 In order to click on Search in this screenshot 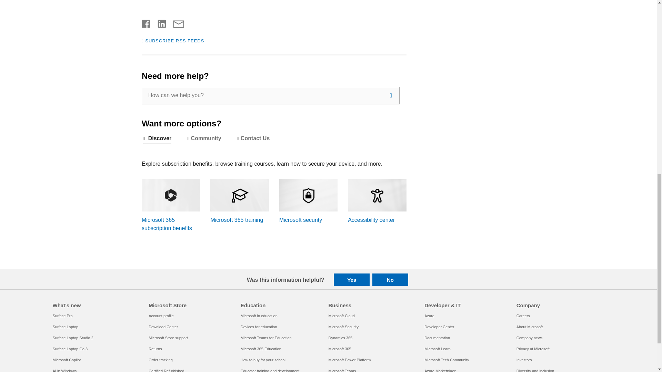, I will do `click(391, 95)`.